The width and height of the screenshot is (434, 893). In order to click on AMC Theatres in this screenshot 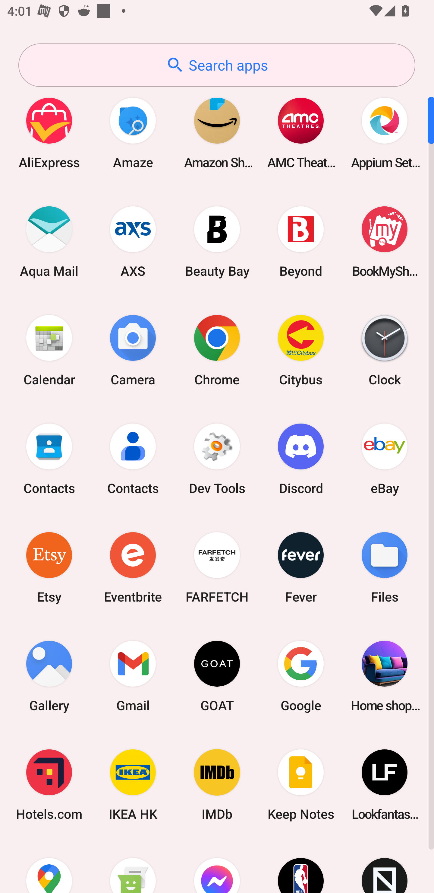, I will do `click(301, 133)`.